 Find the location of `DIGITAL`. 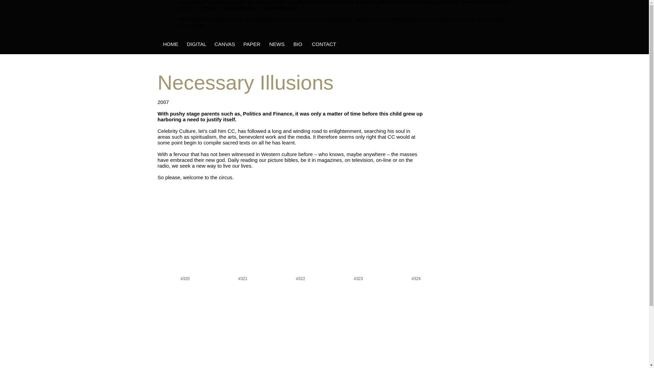

DIGITAL is located at coordinates (195, 44).